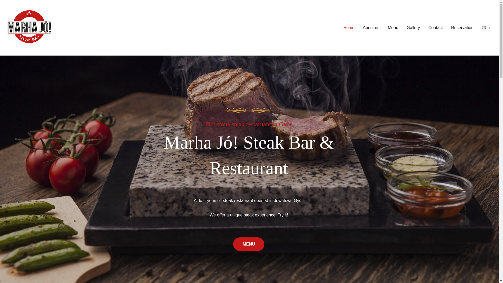  Describe the element at coordinates (249, 244) in the screenshot. I see `MENU` at that location.